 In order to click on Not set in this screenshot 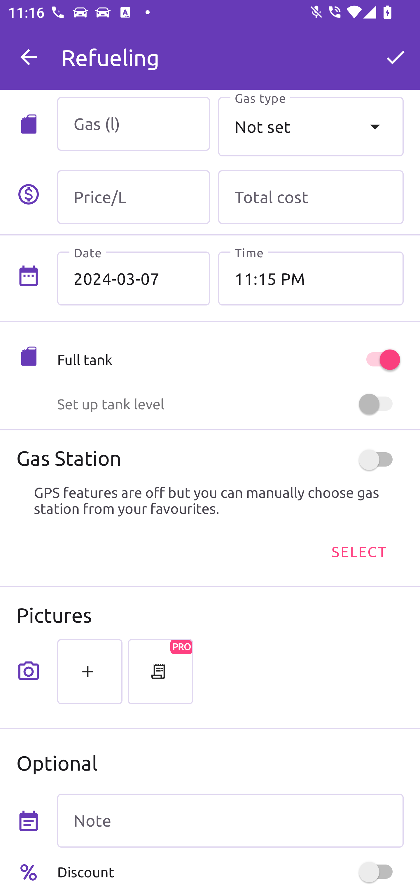, I will do `click(311, 126)`.